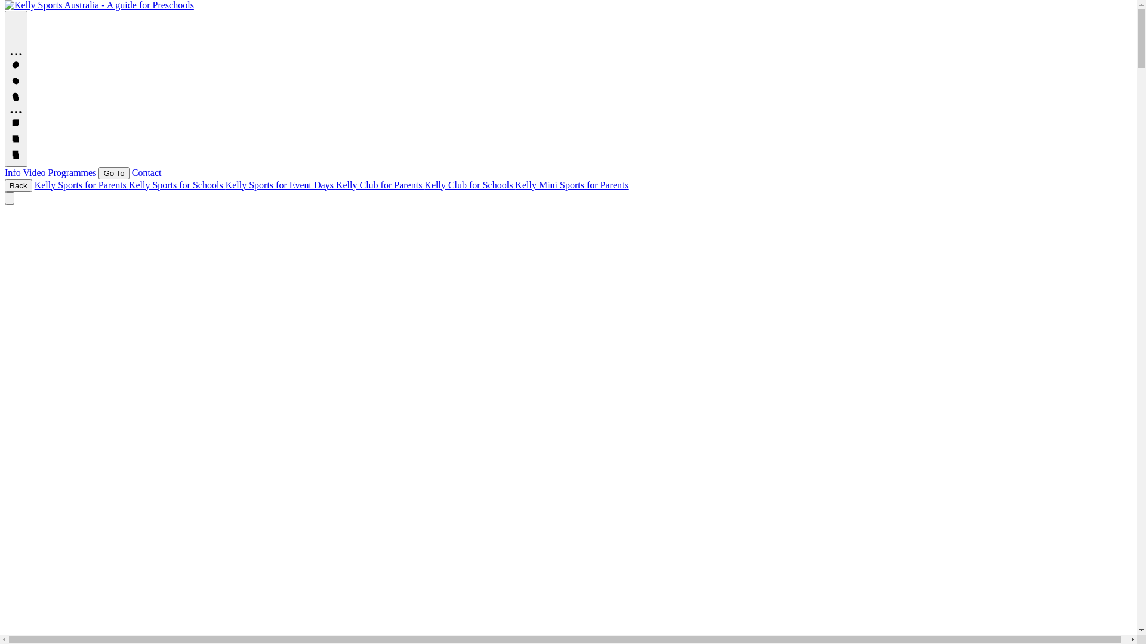  Describe the element at coordinates (82, 185) in the screenshot. I see `Kelly Sports for Parents` at that location.